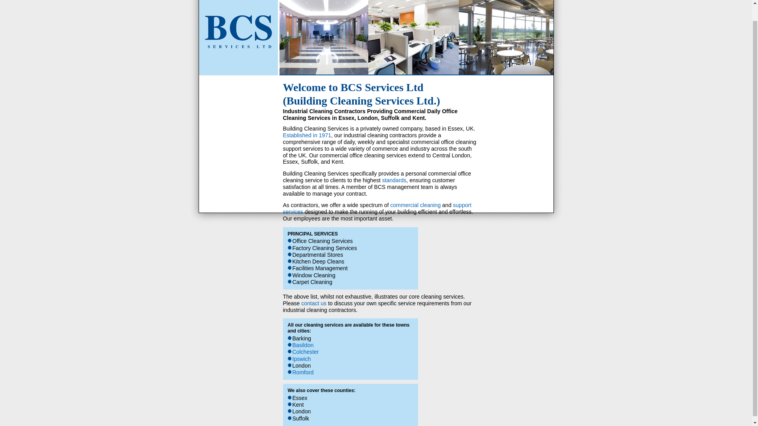  What do you see at coordinates (313, 303) in the screenshot?
I see `contact us` at bounding box center [313, 303].